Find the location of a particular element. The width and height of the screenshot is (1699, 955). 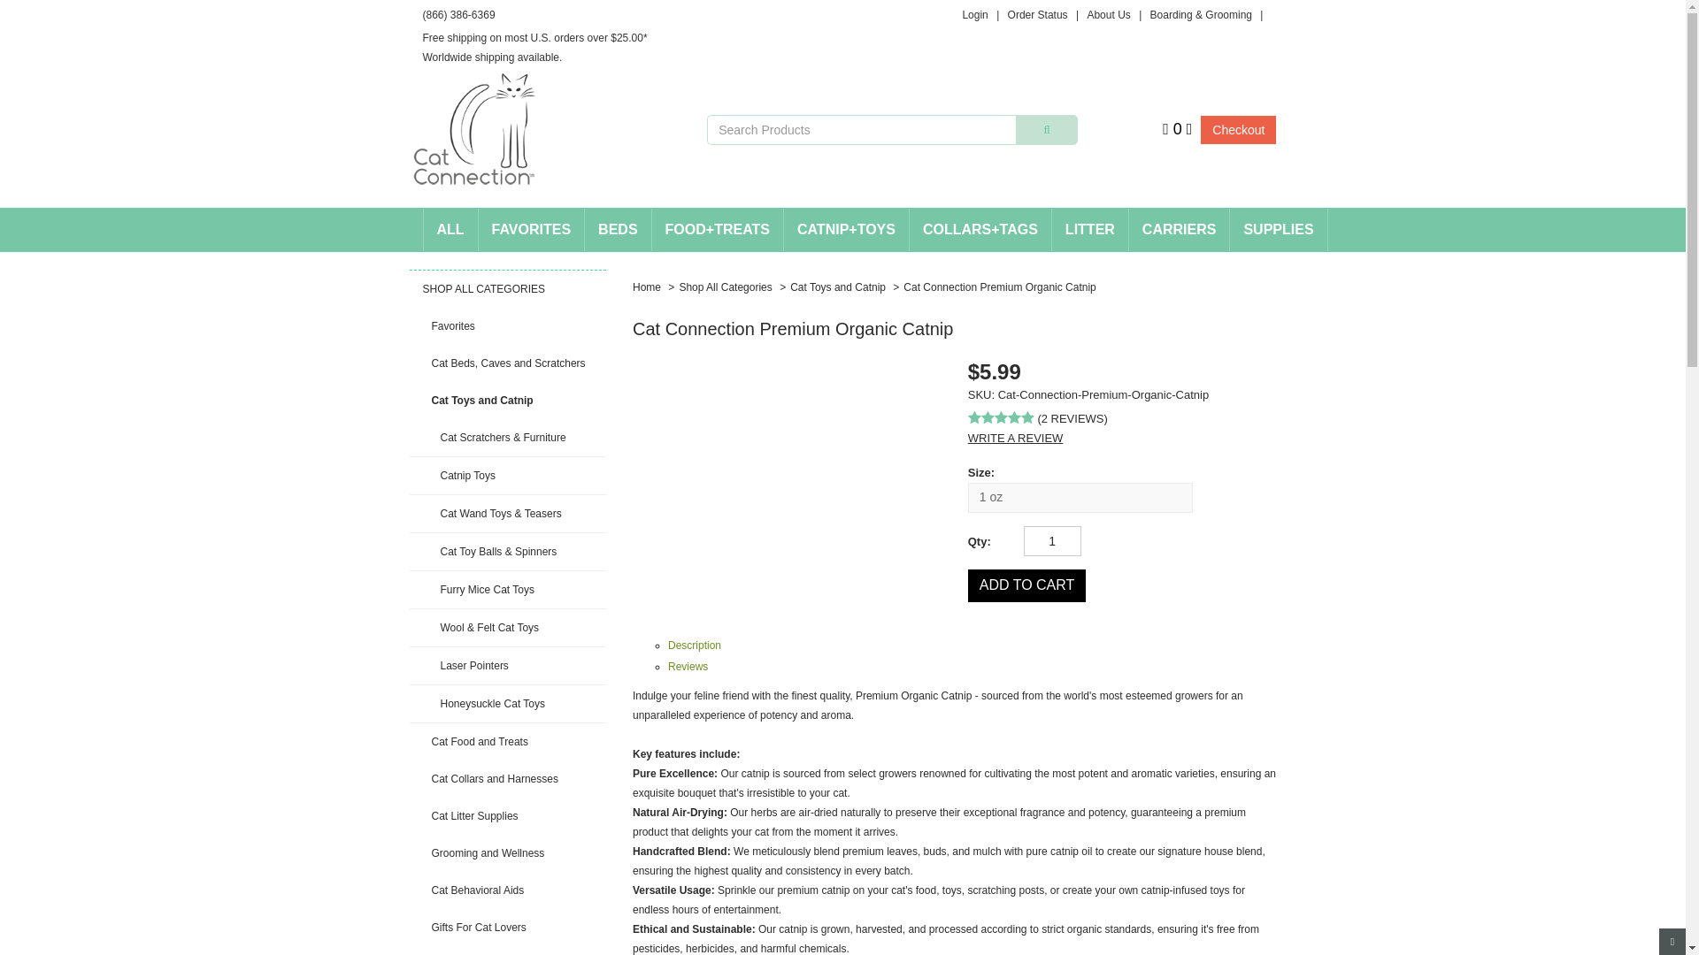

0 is located at coordinates (1177, 128).